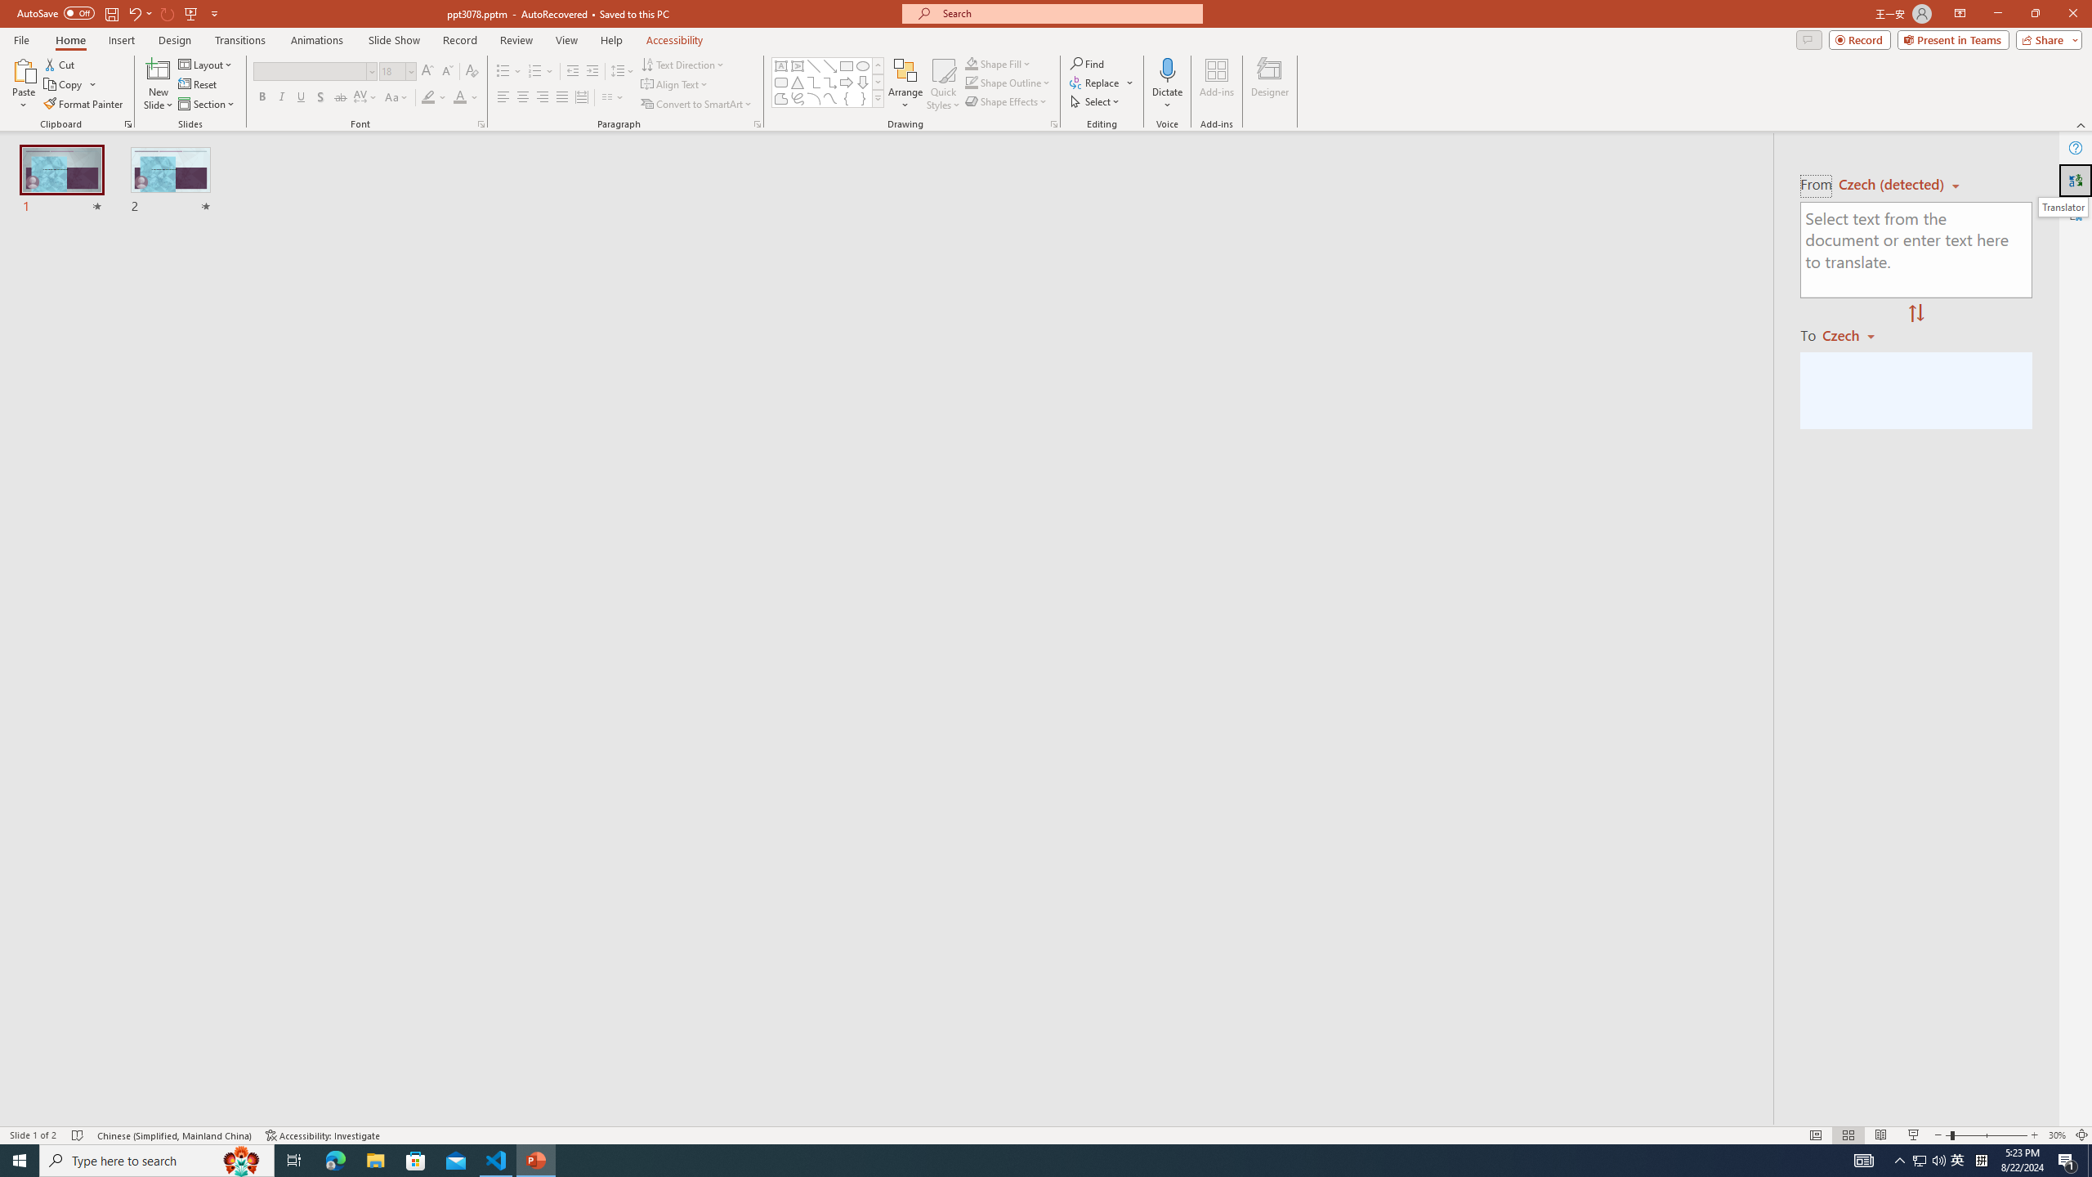 This screenshot has height=1177, width=2092. What do you see at coordinates (697, 105) in the screenshot?
I see `Convert to SmartArt` at bounding box center [697, 105].